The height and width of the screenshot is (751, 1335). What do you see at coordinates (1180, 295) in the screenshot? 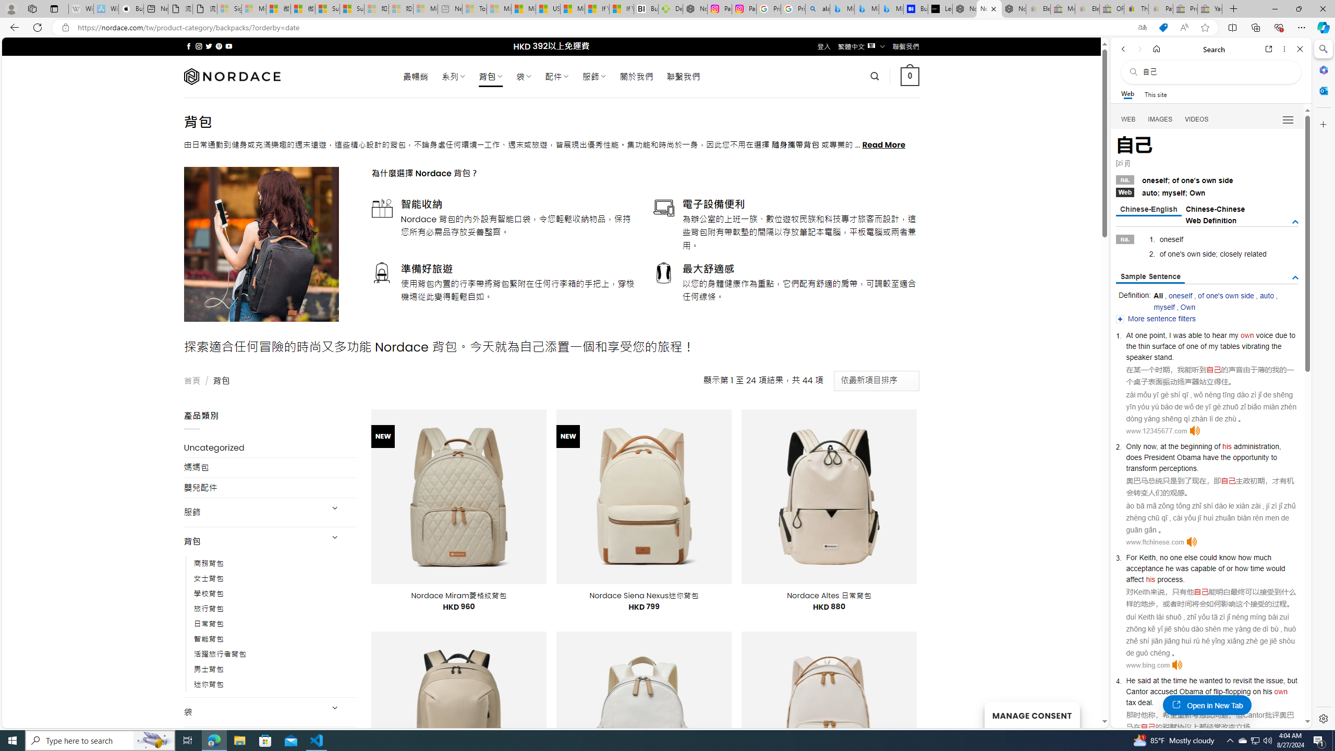
I see `oneself` at bounding box center [1180, 295].